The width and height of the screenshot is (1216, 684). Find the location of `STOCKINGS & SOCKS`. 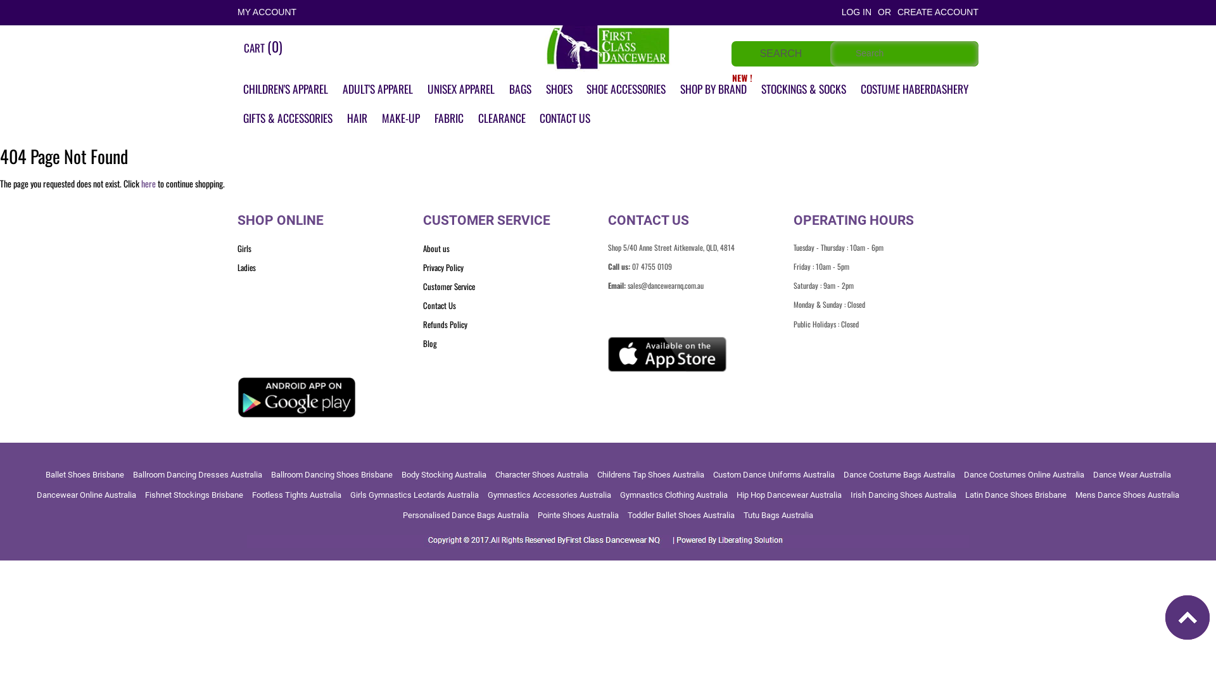

STOCKINGS & SOCKS is located at coordinates (804, 89).